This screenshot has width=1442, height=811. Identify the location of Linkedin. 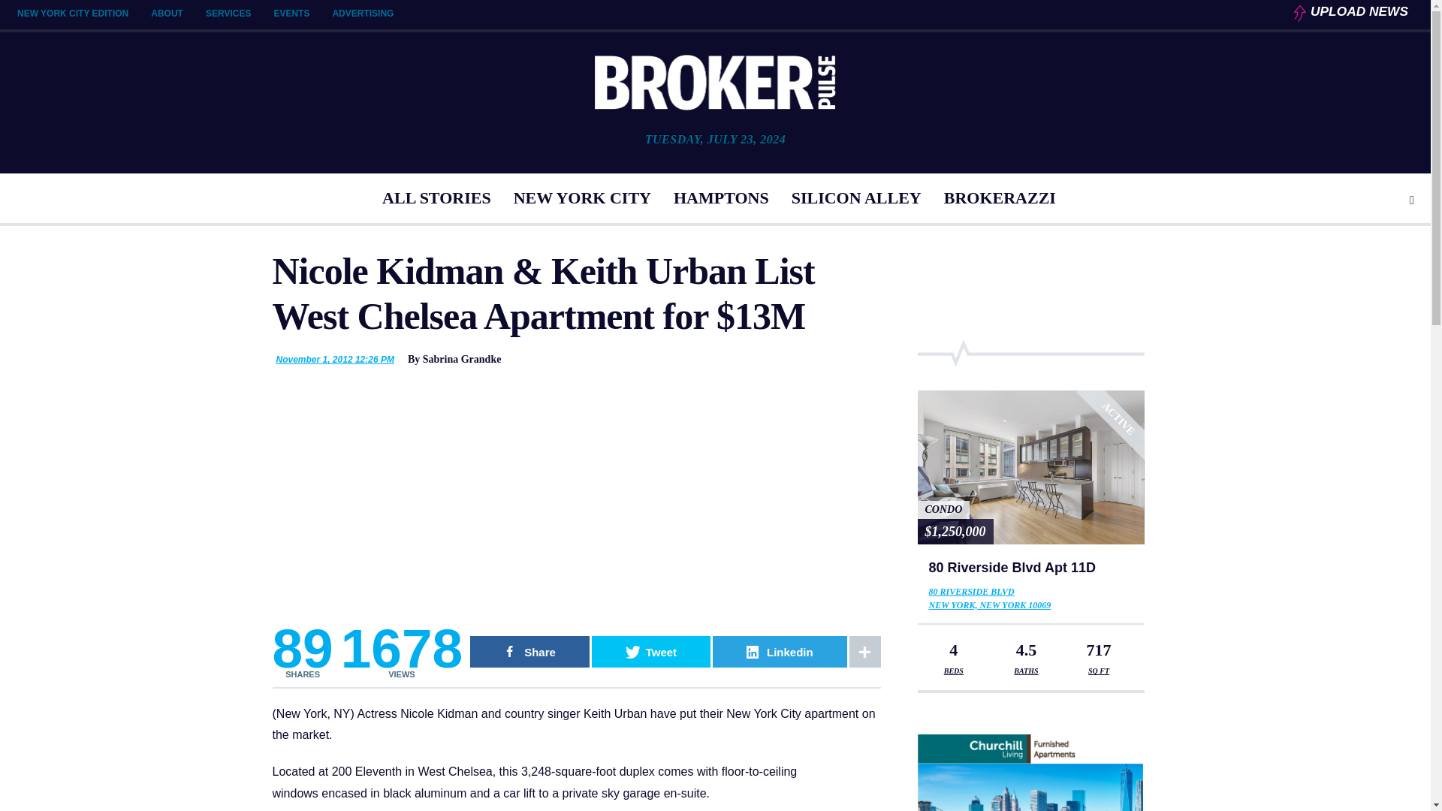
(780, 651).